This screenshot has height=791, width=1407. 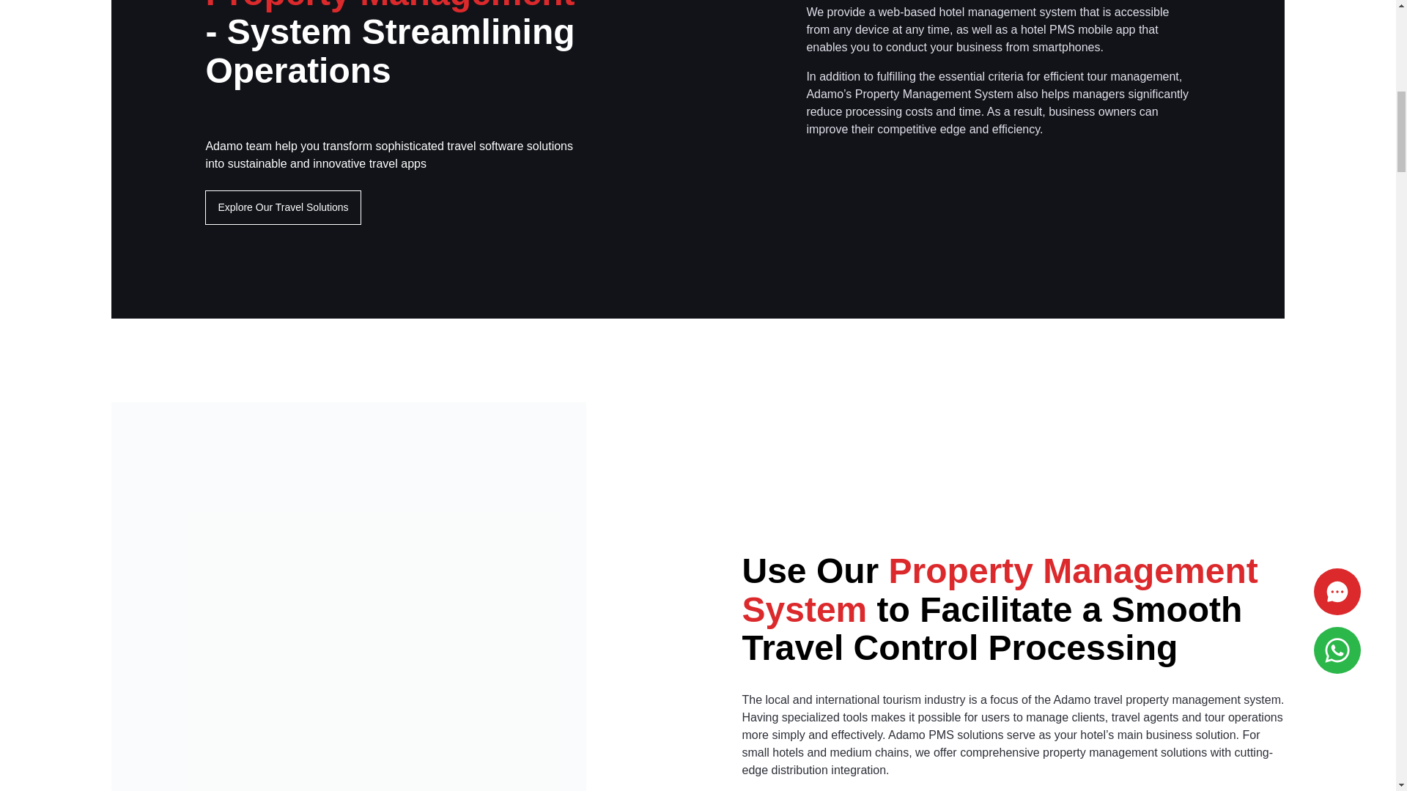 I want to click on Explore Our Travel Solutions, so click(x=283, y=207).